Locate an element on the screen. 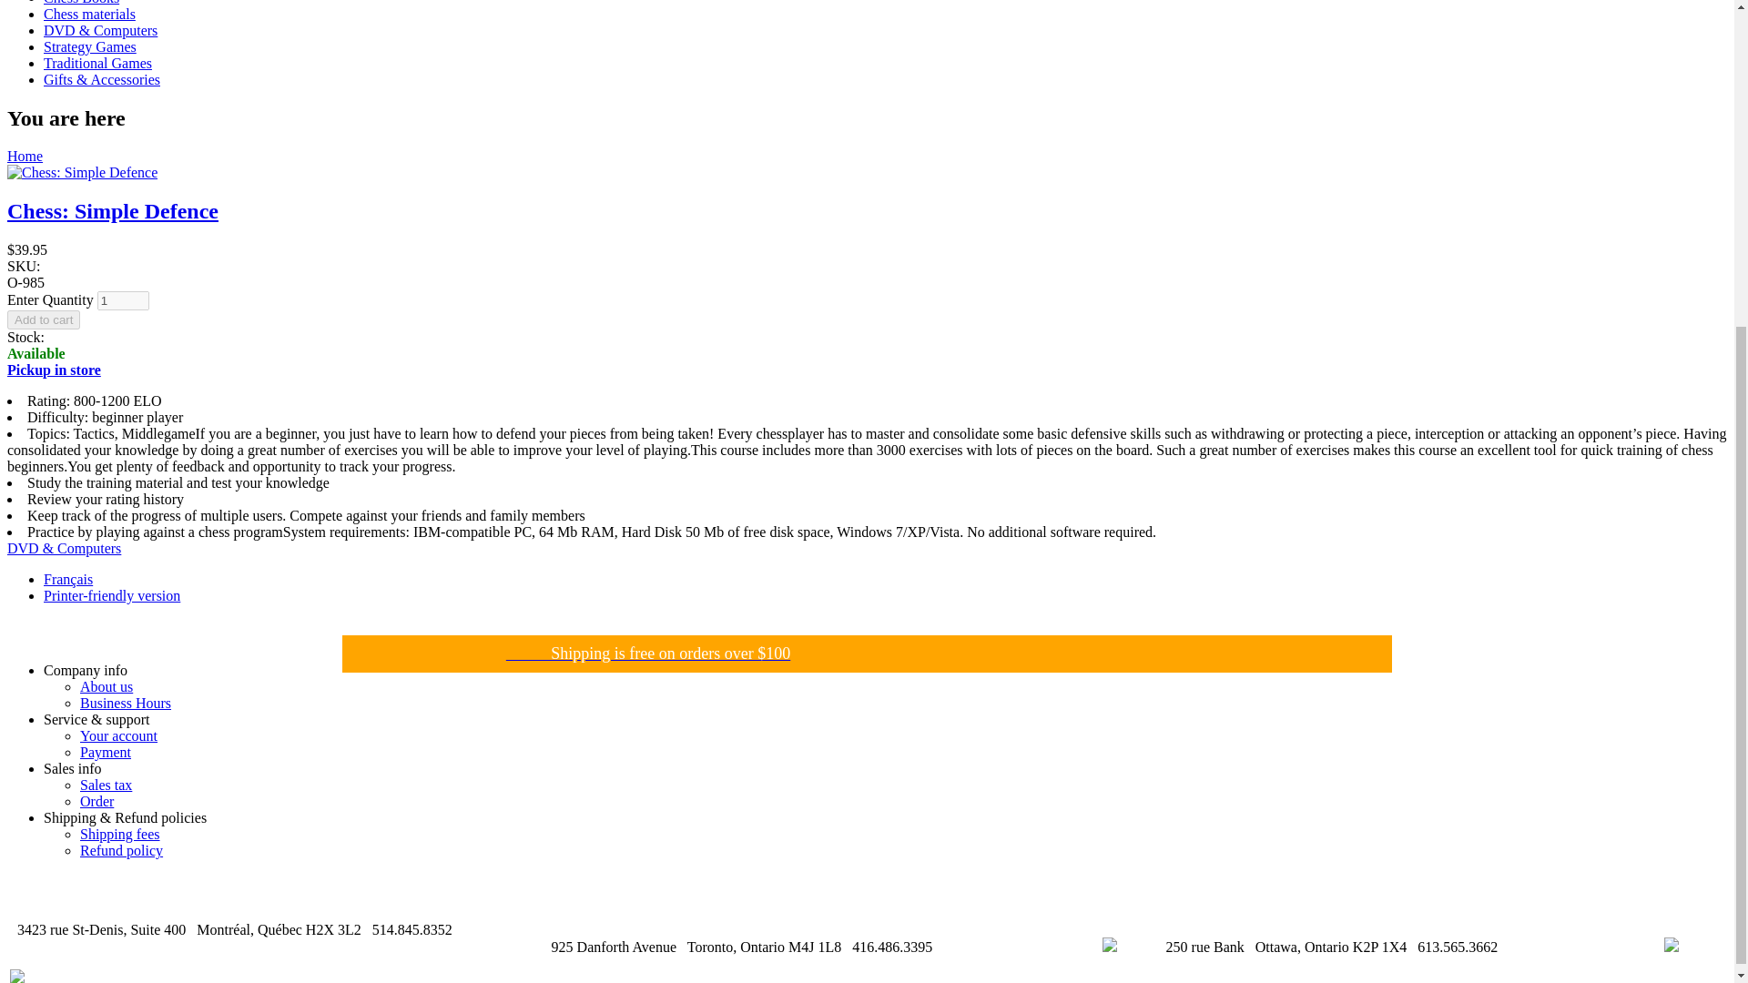 The height and width of the screenshot is (983, 1748). Home is located at coordinates (24, 157).